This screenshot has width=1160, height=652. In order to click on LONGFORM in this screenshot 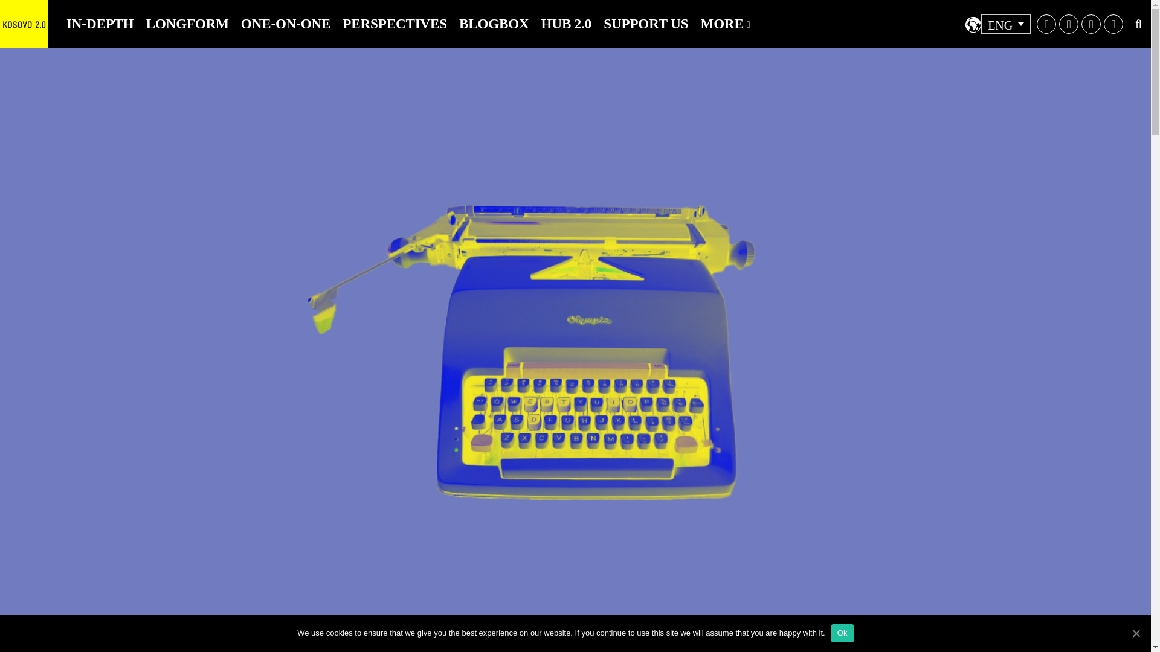, I will do `click(187, 24)`.